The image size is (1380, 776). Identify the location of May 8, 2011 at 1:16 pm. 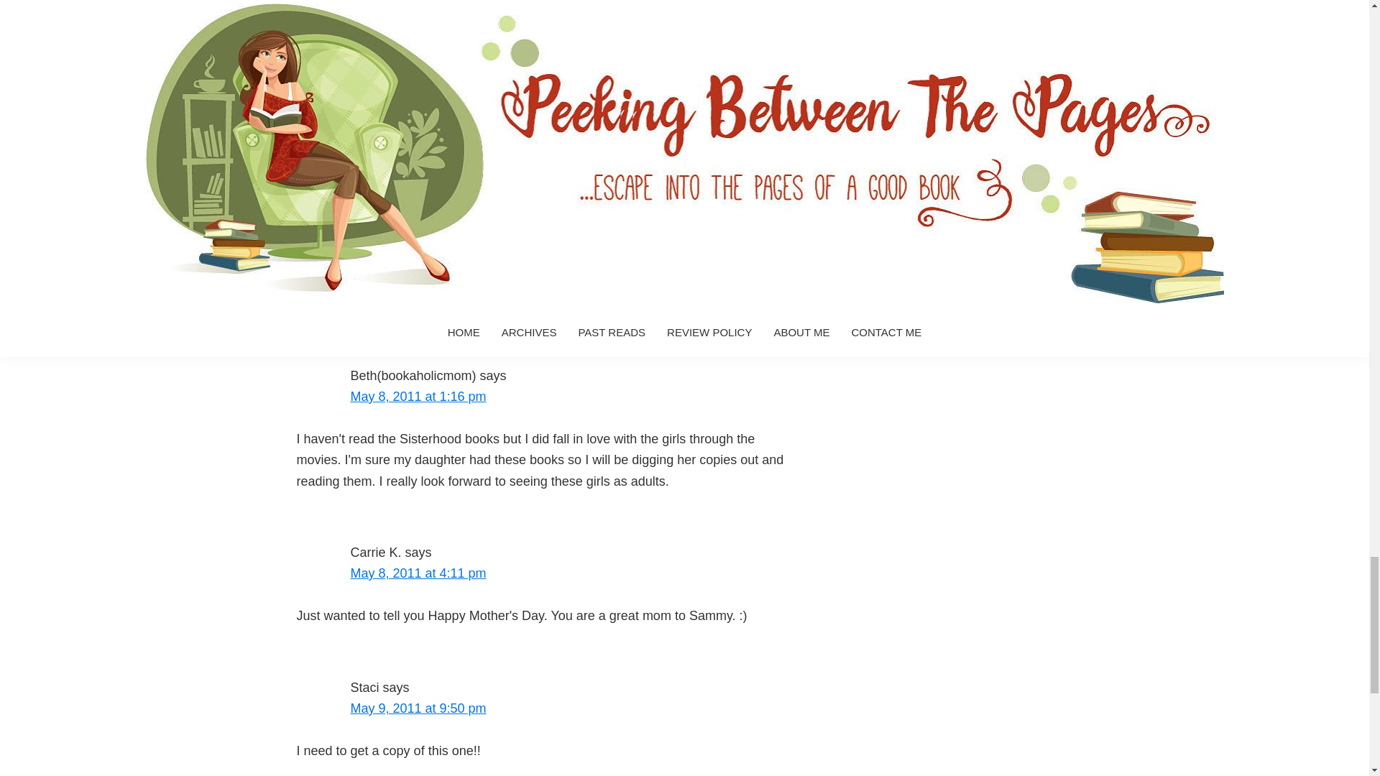
(418, 397).